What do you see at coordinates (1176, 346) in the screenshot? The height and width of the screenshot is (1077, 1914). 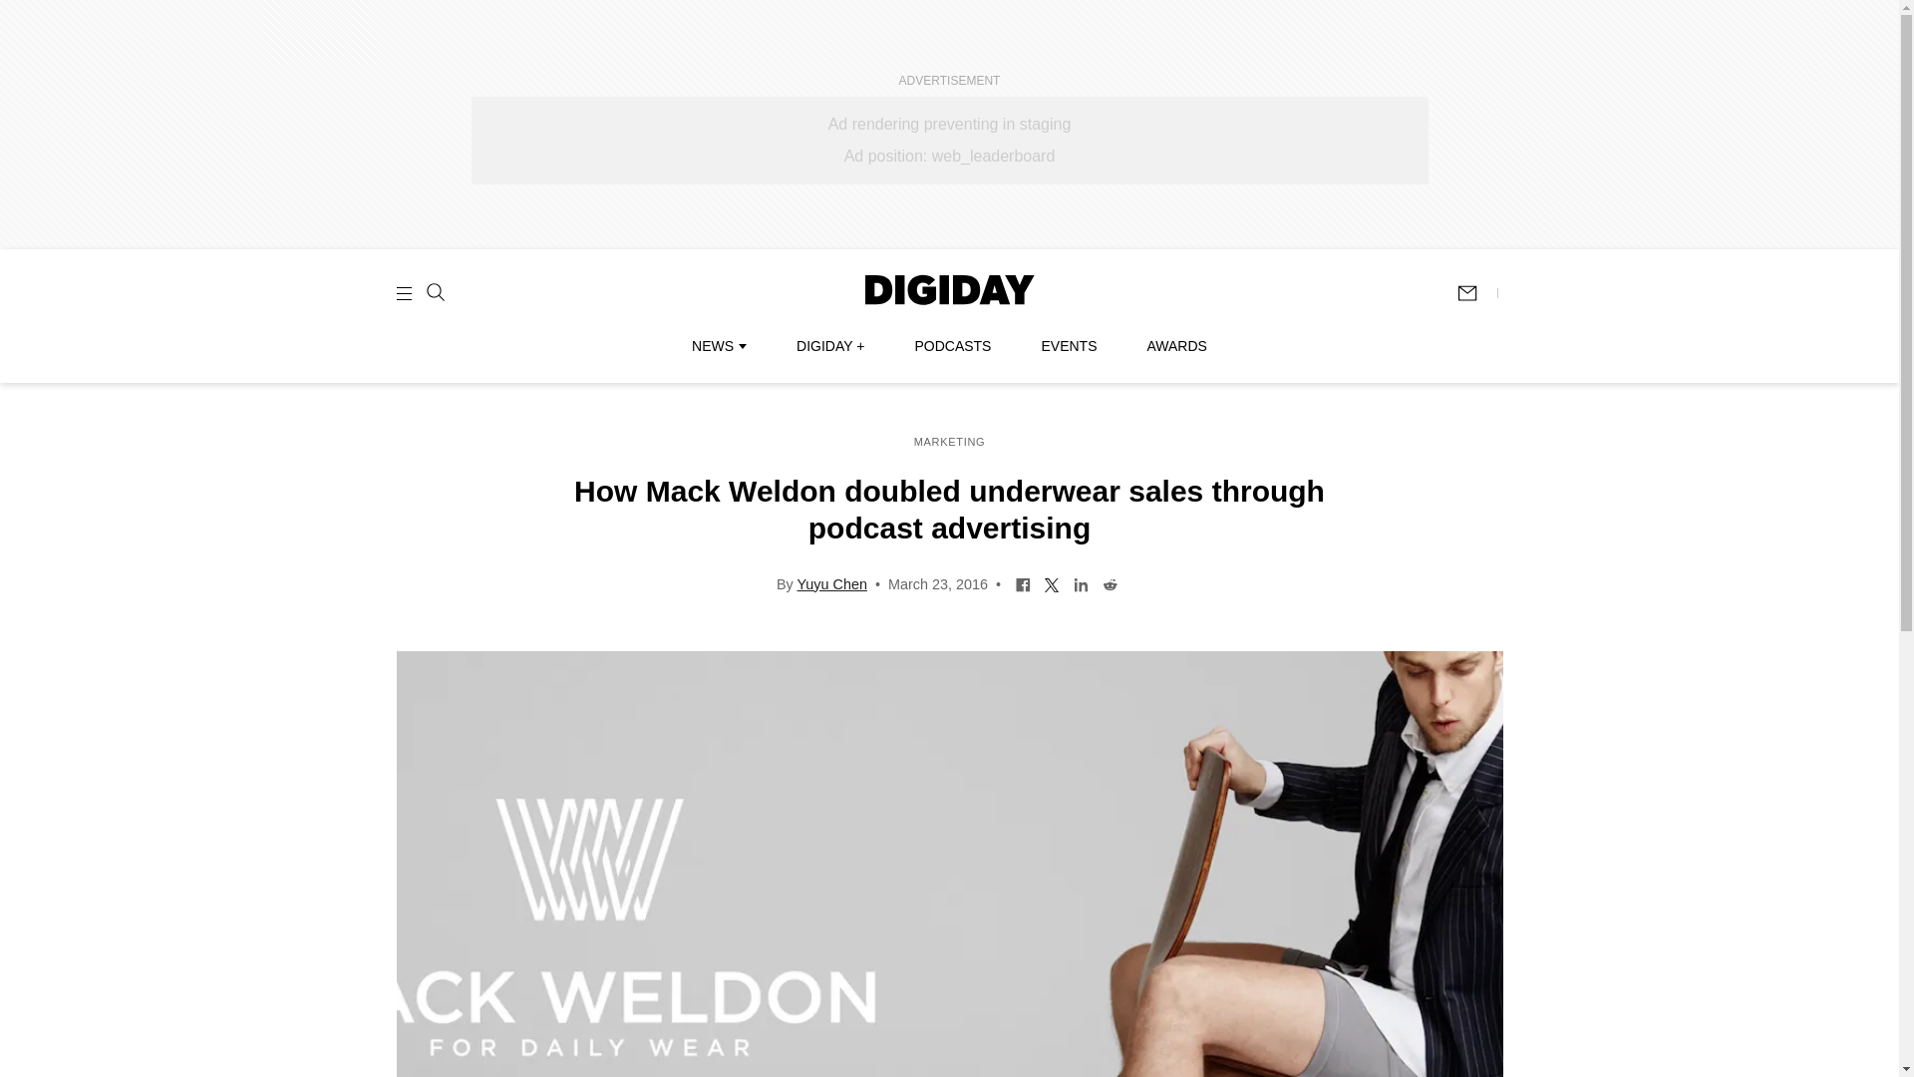 I see `AWARDS` at bounding box center [1176, 346].